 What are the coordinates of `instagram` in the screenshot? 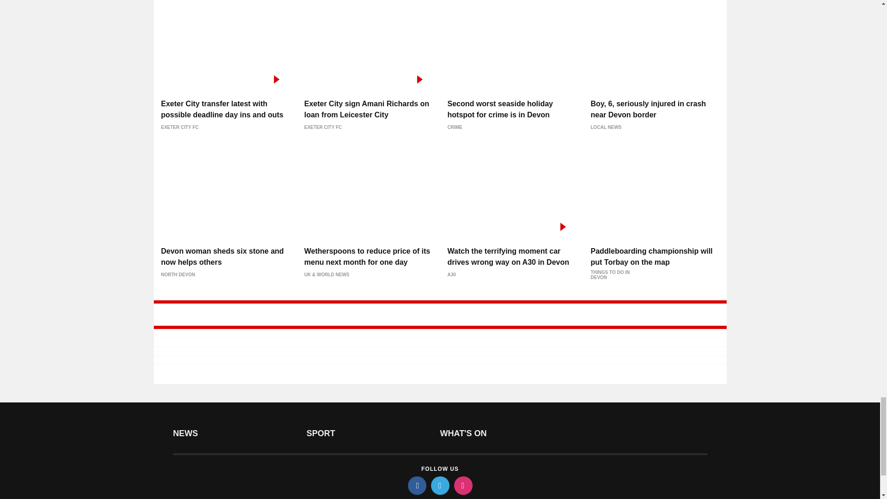 It's located at (462, 486).